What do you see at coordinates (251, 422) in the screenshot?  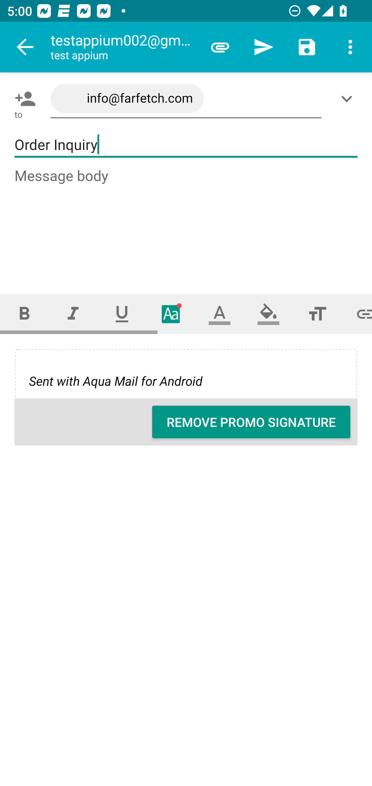 I see `REMOVE PROMO SIGNATURE` at bounding box center [251, 422].